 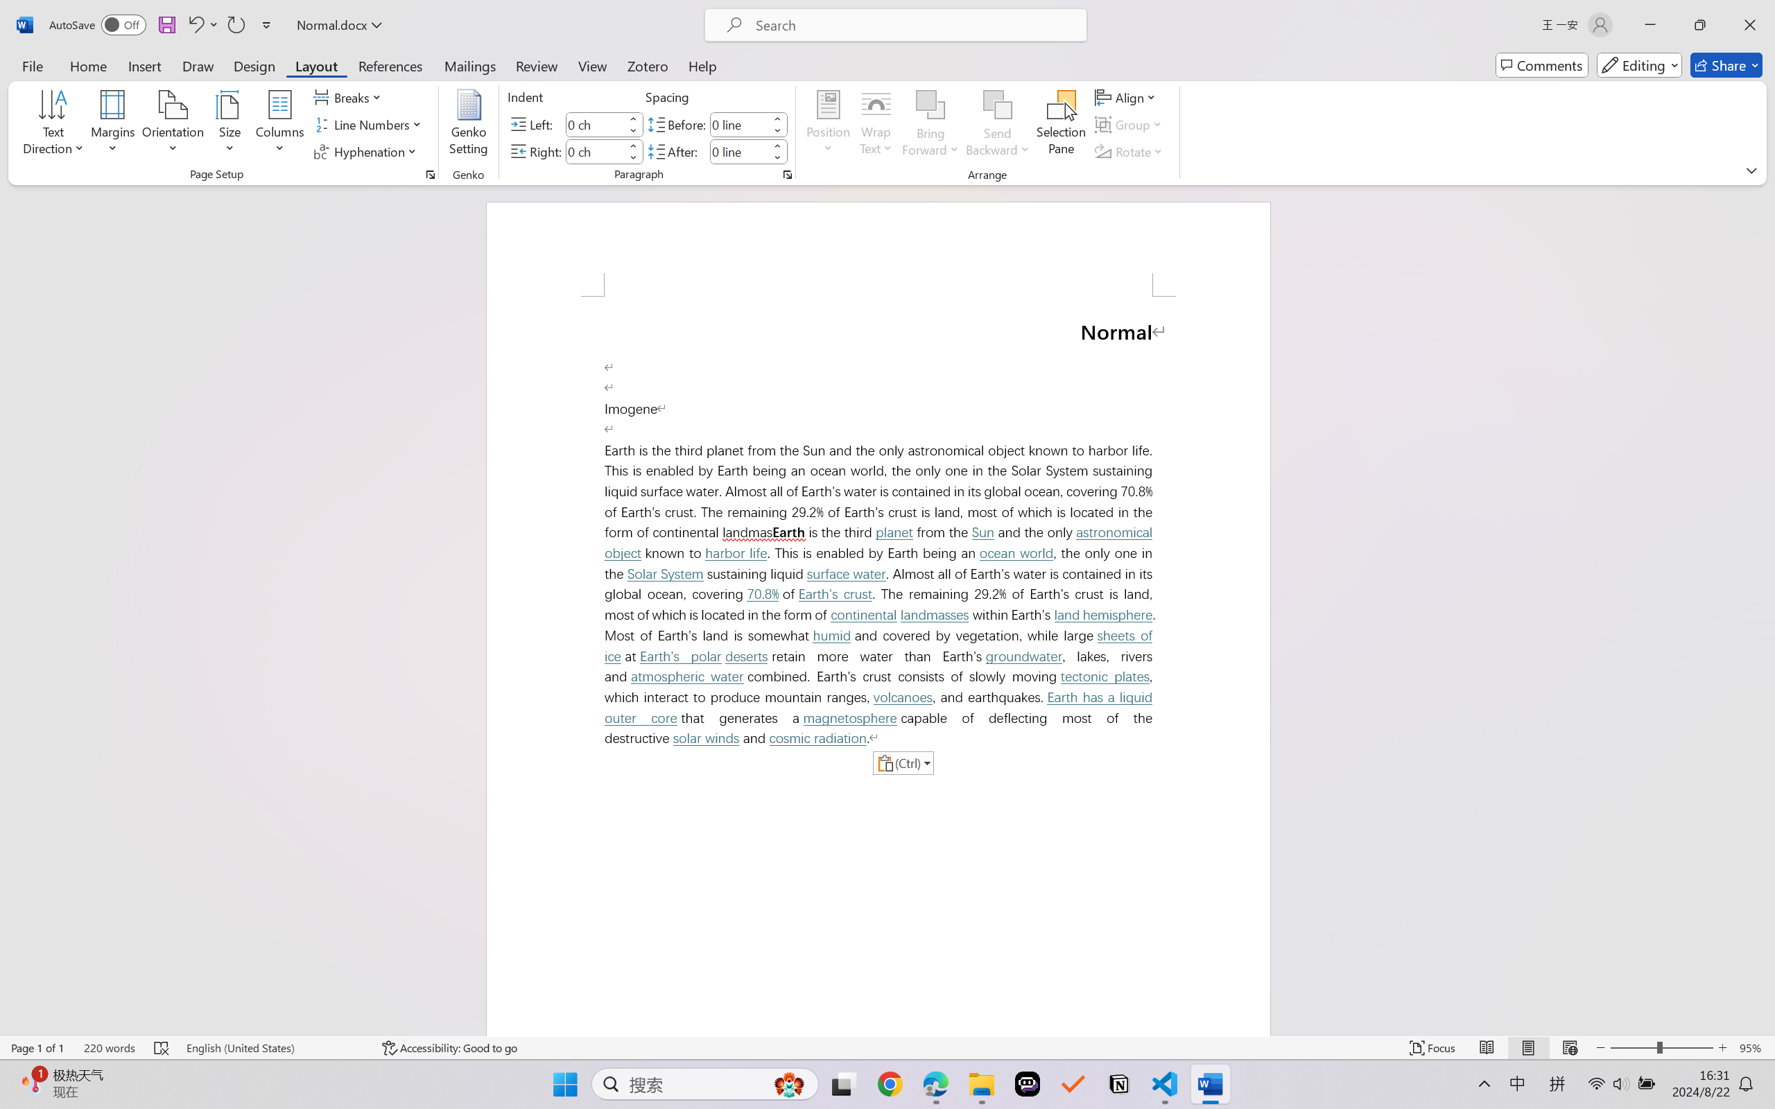 I want to click on Selection Pane..., so click(x=1061, y=125).